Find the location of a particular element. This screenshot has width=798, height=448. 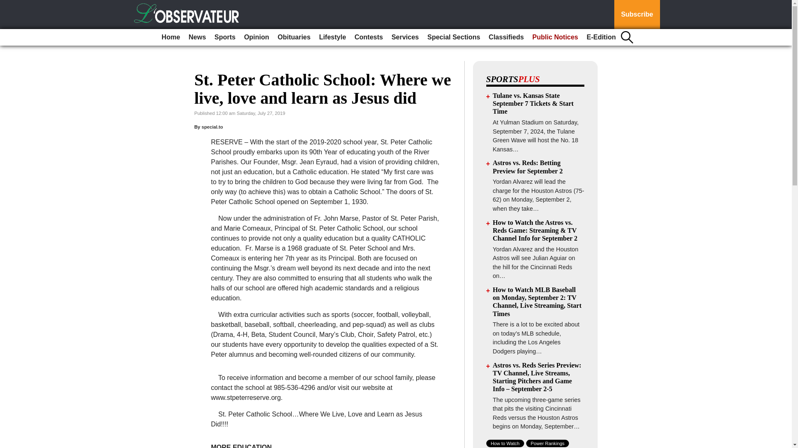

Special Sections is located at coordinates (453, 37).